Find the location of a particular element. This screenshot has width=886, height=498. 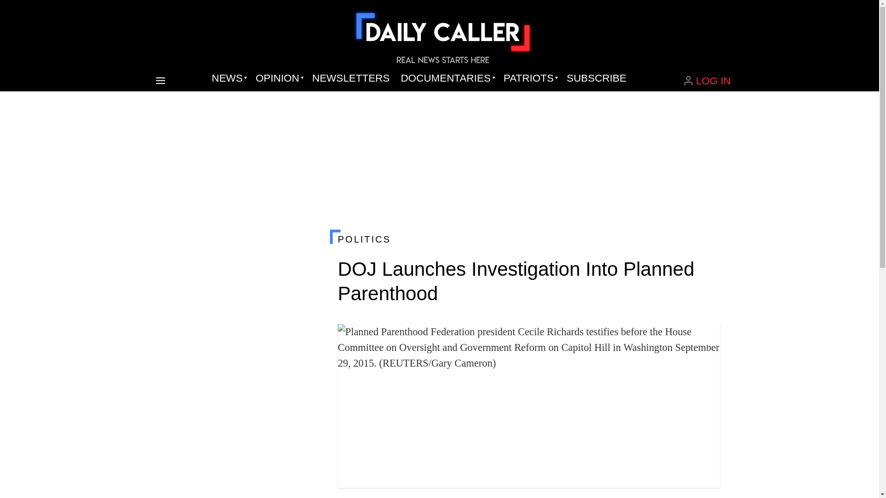

DOCUMENTARIES is located at coordinates (447, 78).